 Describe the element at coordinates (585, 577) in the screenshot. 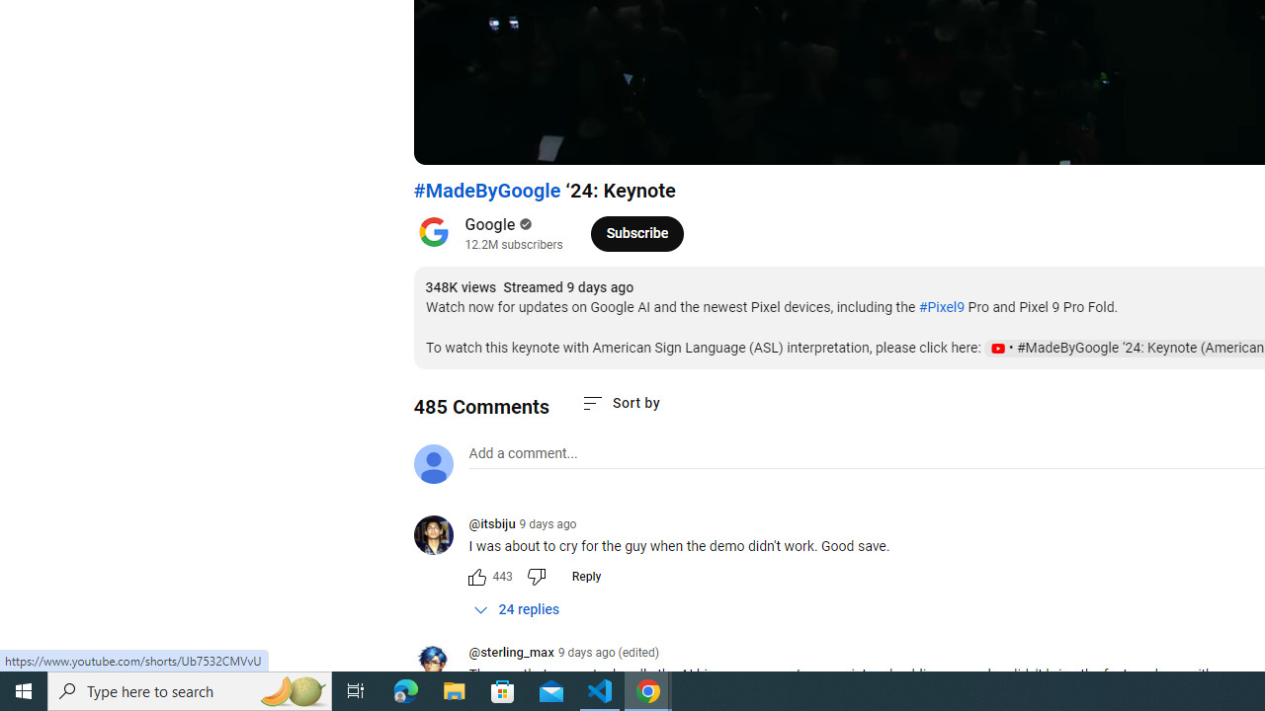

I see `Reply` at that location.